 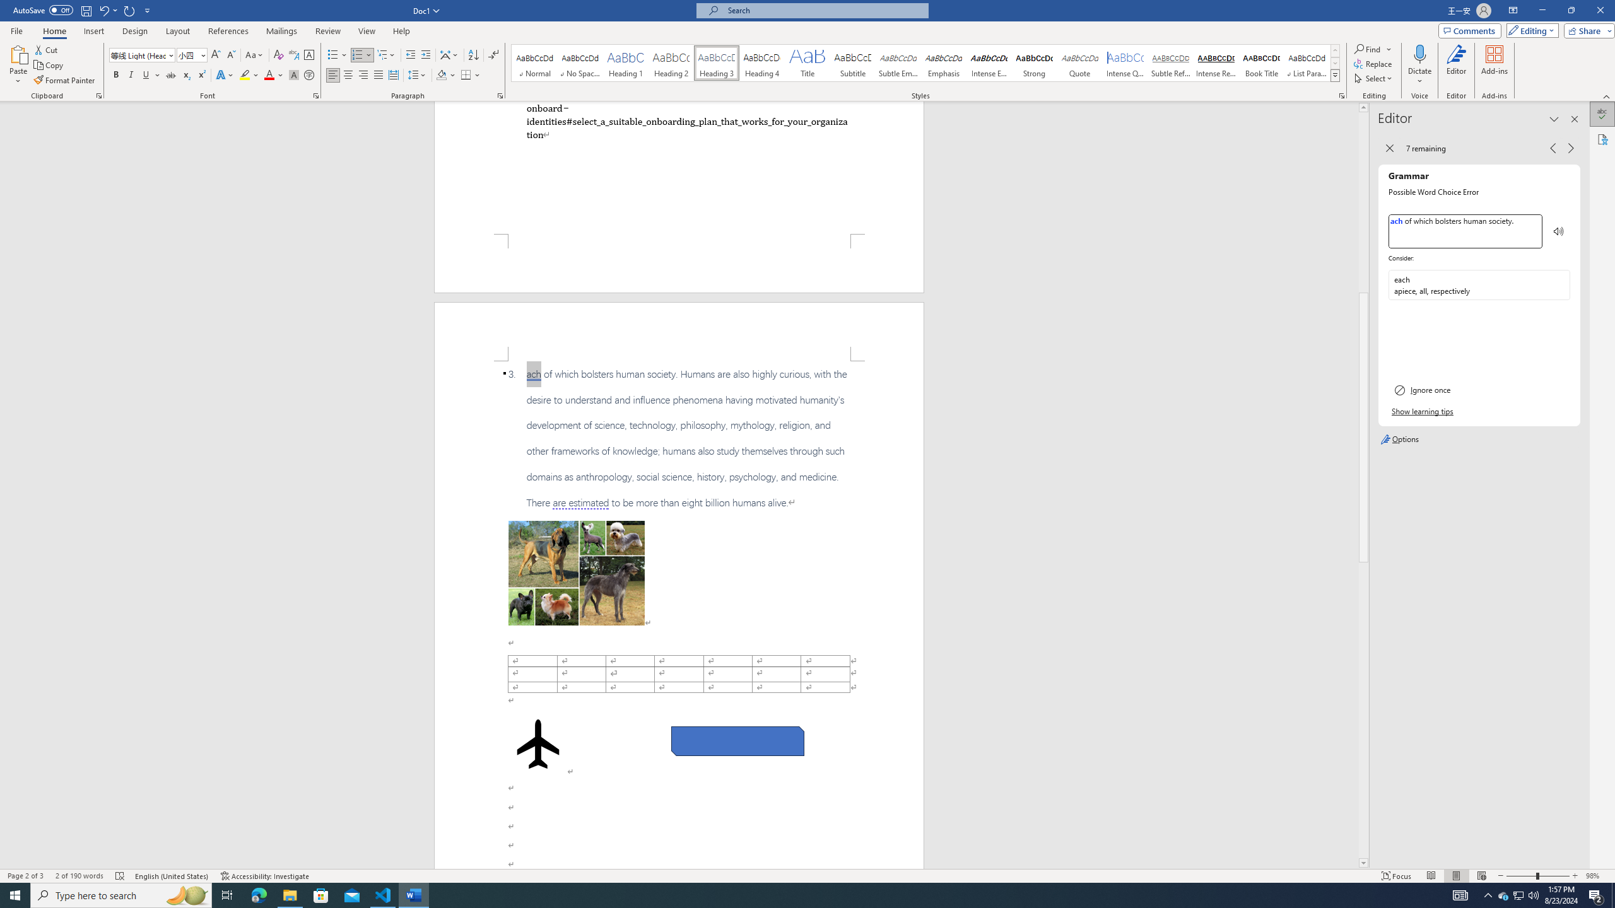 What do you see at coordinates (898, 63) in the screenshot?
I see `Subtle Emphasis` at bounding box center [898, 63].